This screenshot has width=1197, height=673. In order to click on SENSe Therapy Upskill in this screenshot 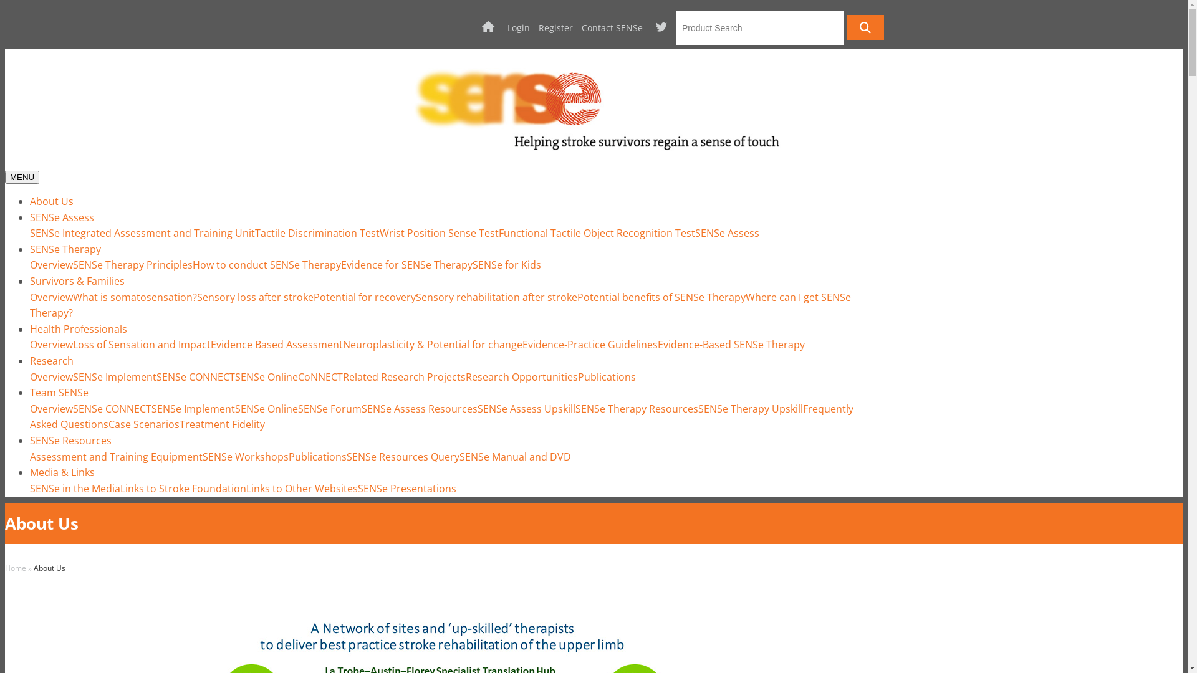, I will do `click(751, 409)`.